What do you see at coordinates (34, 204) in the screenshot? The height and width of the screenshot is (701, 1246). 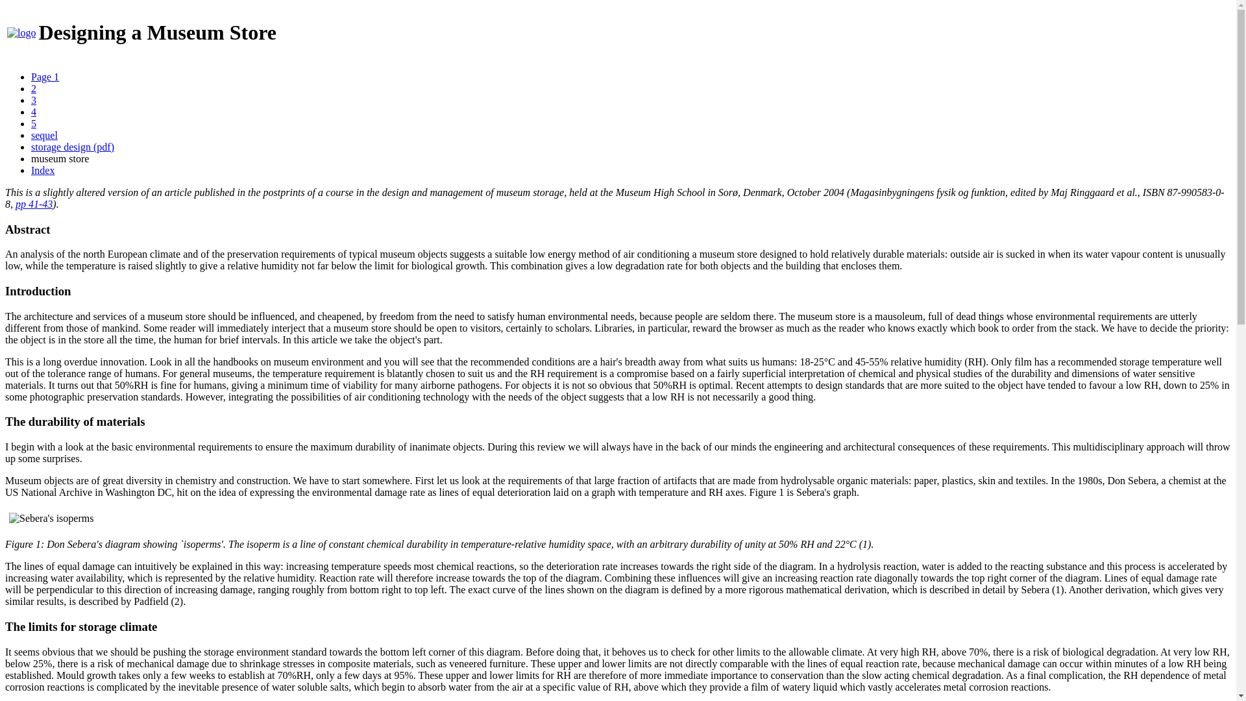 I see `pp 41-43` at bounding box center [34, 204].